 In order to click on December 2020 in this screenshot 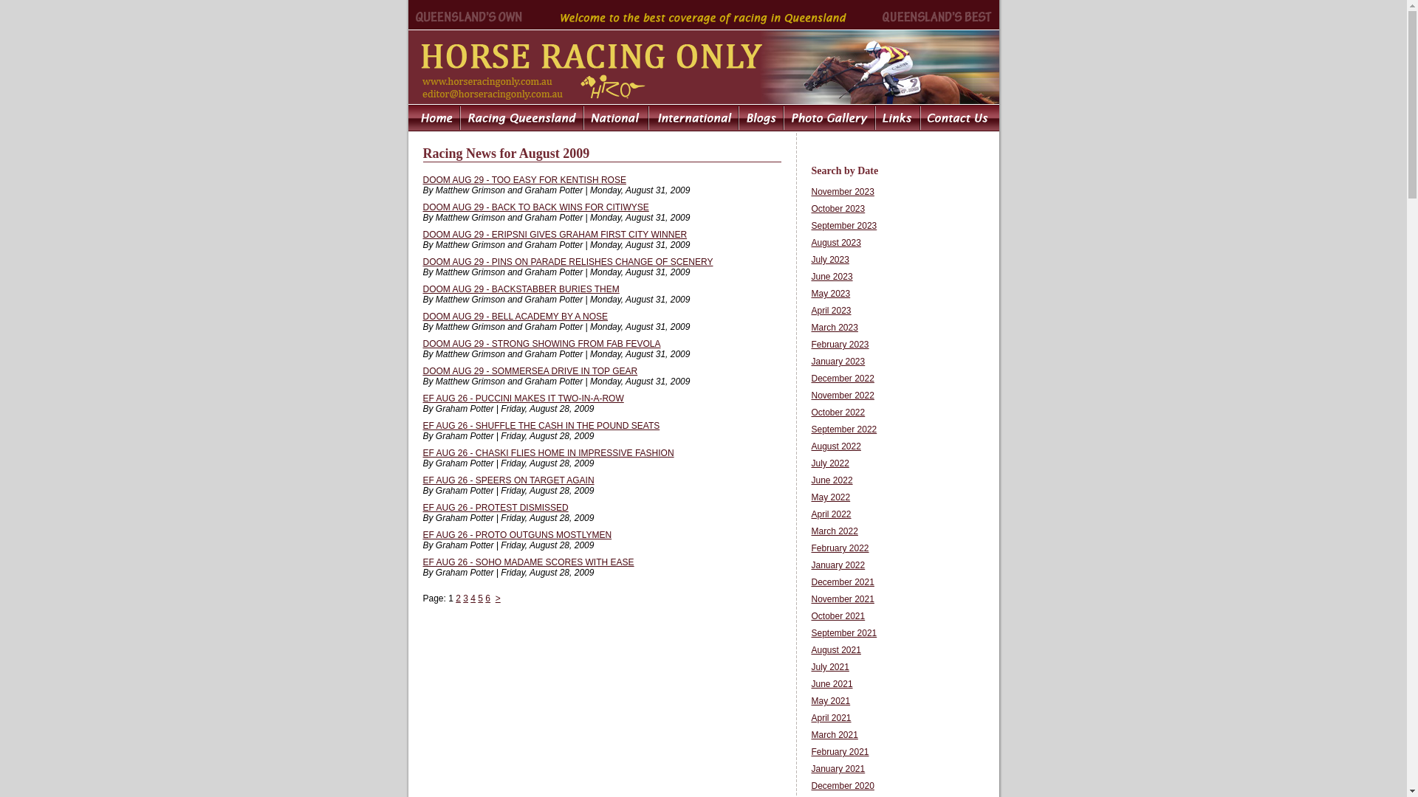, I will do `click(842, 786)`.